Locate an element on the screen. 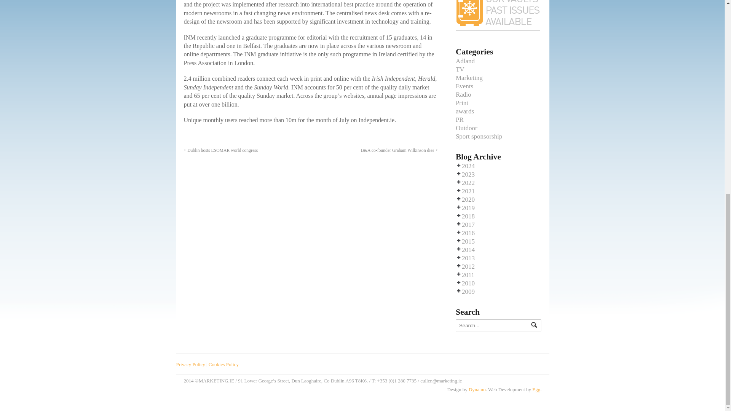 The image size is (731, 411). Radio is located at coordinates (463, 94).